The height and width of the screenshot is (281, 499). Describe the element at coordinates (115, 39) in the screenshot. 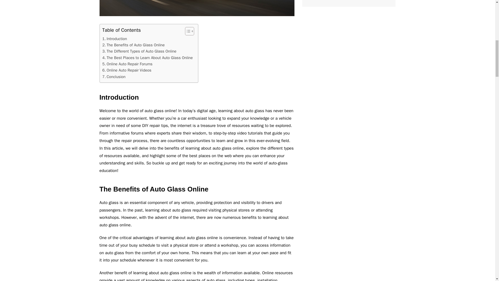

I see `Introduction` at that location.